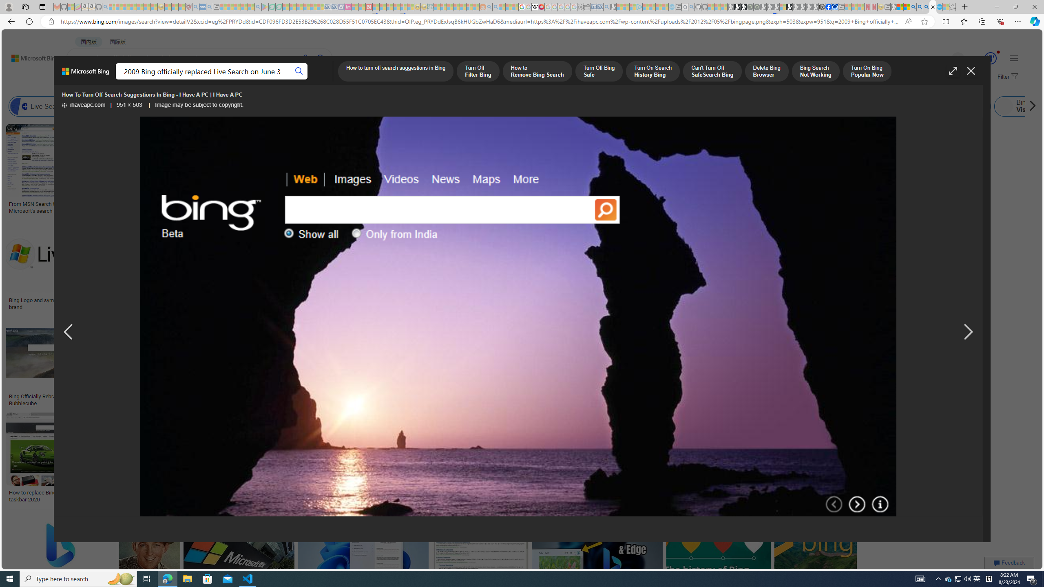  I want to click on Bing (2009) (RARE/FAKE) - YouTube, so click(663, 396).